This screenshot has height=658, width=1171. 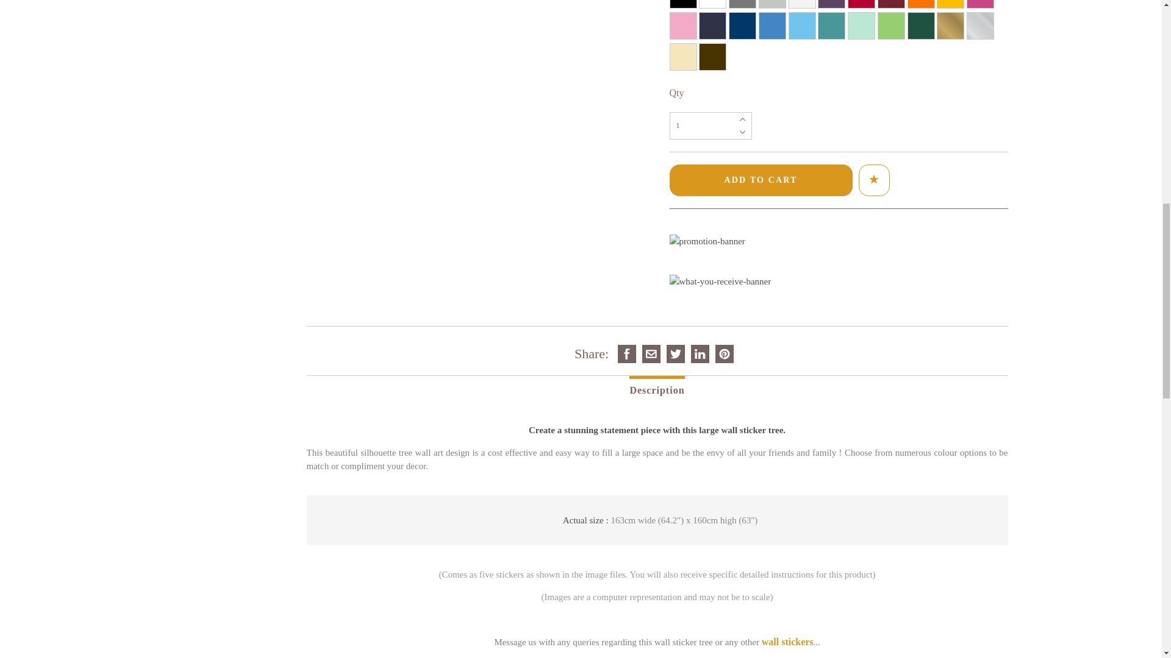 What do you see at coordinates (676, 353) in the screenshot?
I see `Share on Twitter` at bounding box center [676, 353].